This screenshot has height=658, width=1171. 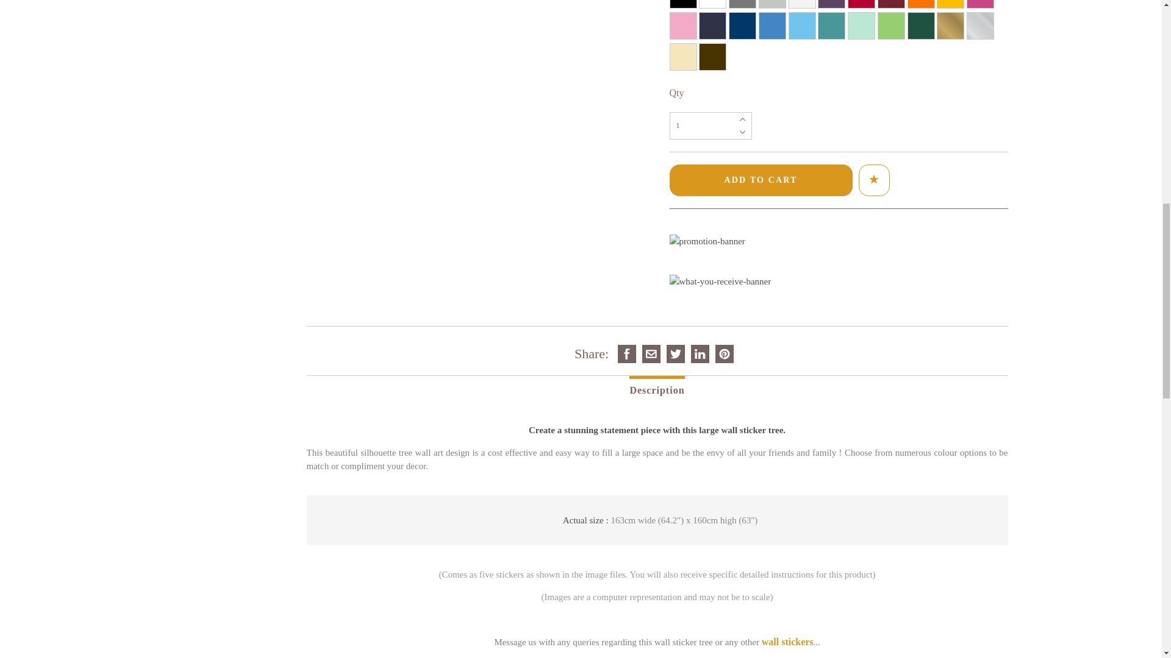 What do you see at coordinates (676, 353) in the screenshot?
I see `Share on Twitter` at bounding box center [676, 353].